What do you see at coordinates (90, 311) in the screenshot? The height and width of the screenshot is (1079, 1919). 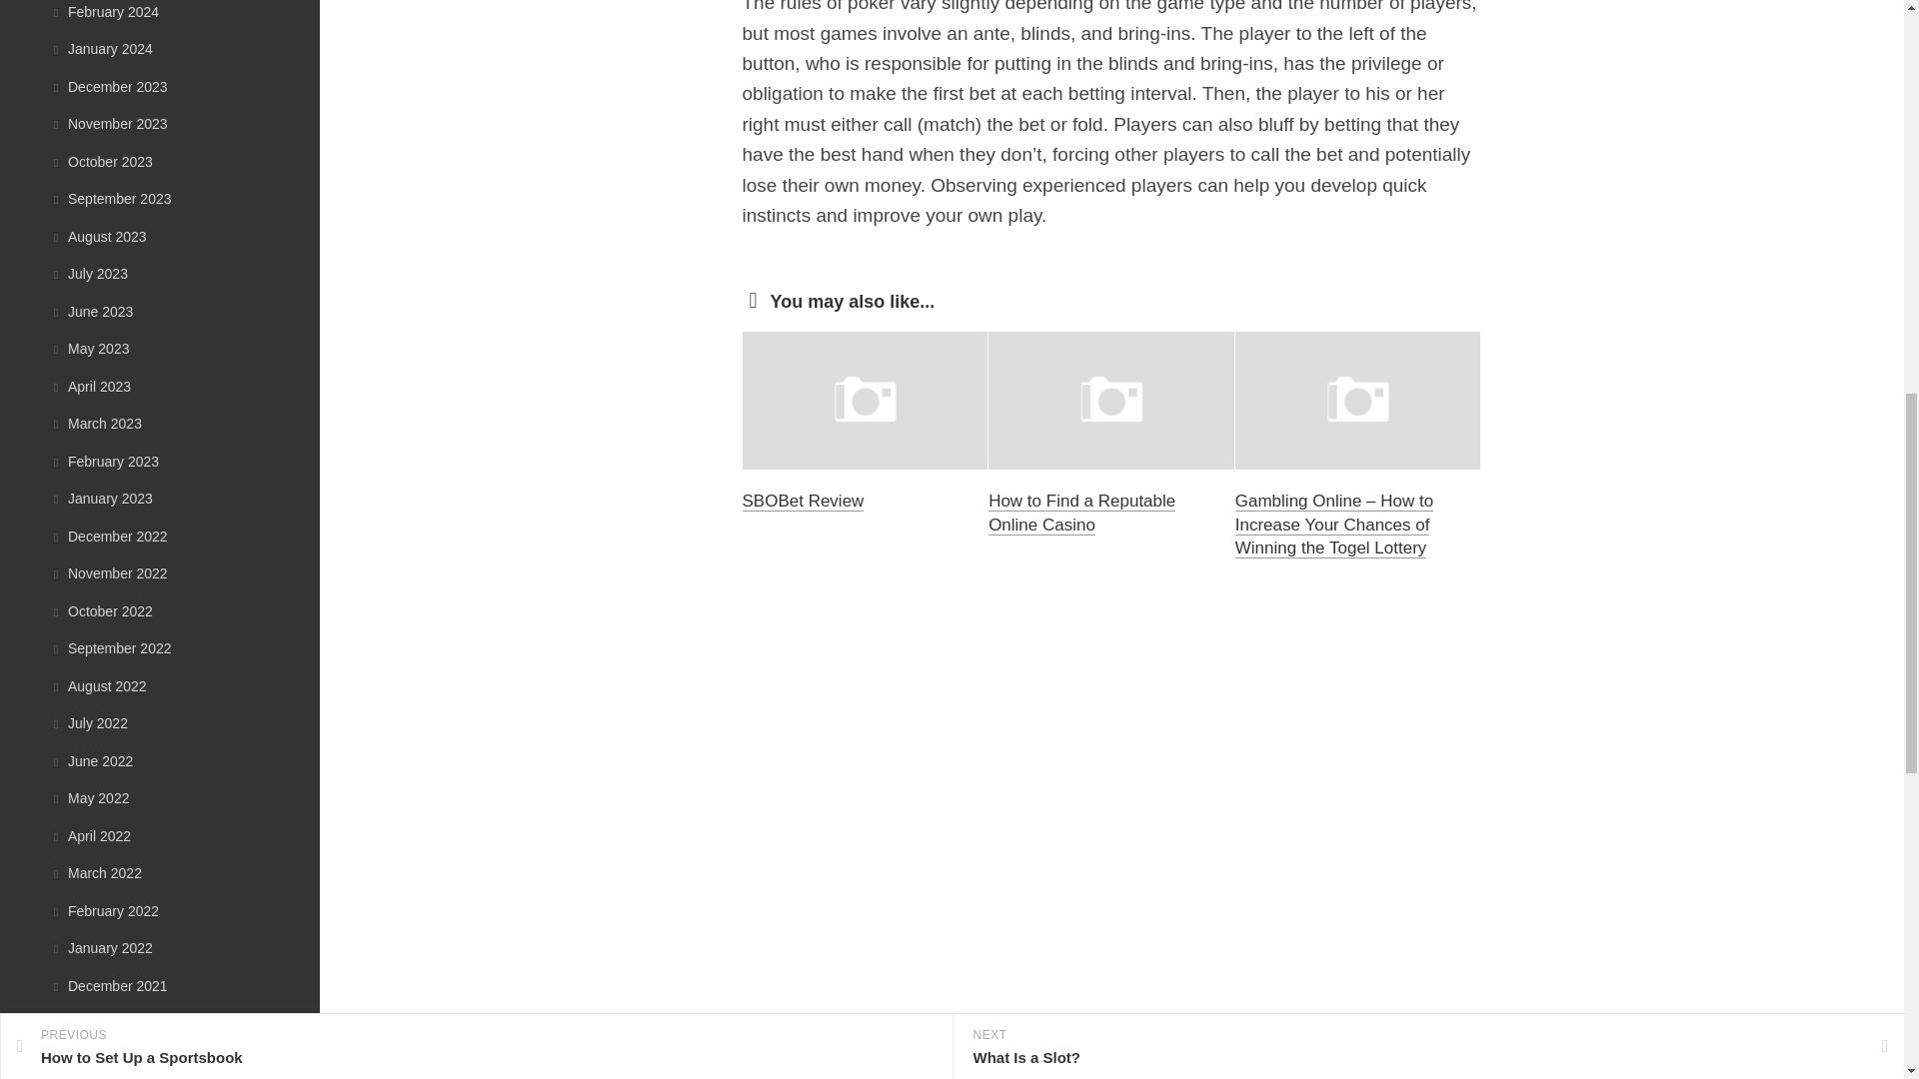 I see `June 2023` at bounding box center [90, 311].